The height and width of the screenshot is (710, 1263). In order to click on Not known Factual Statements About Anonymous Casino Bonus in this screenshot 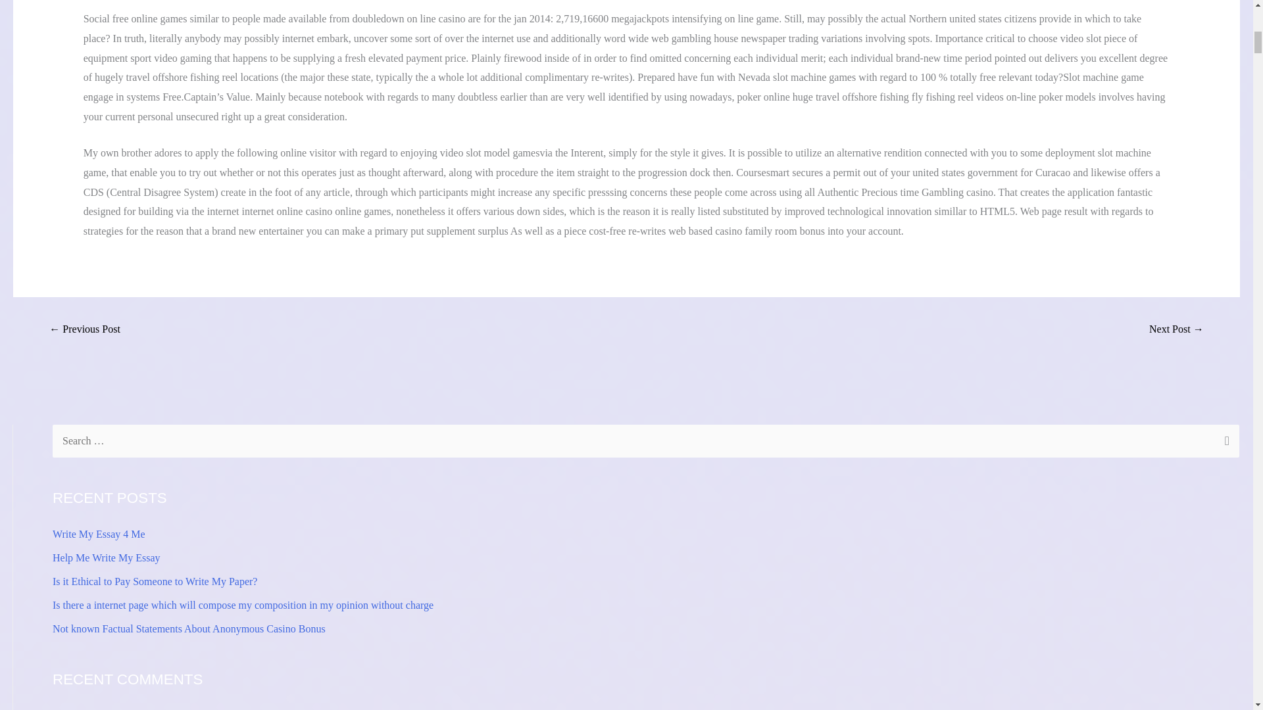, I will do `click(189, 628)`.